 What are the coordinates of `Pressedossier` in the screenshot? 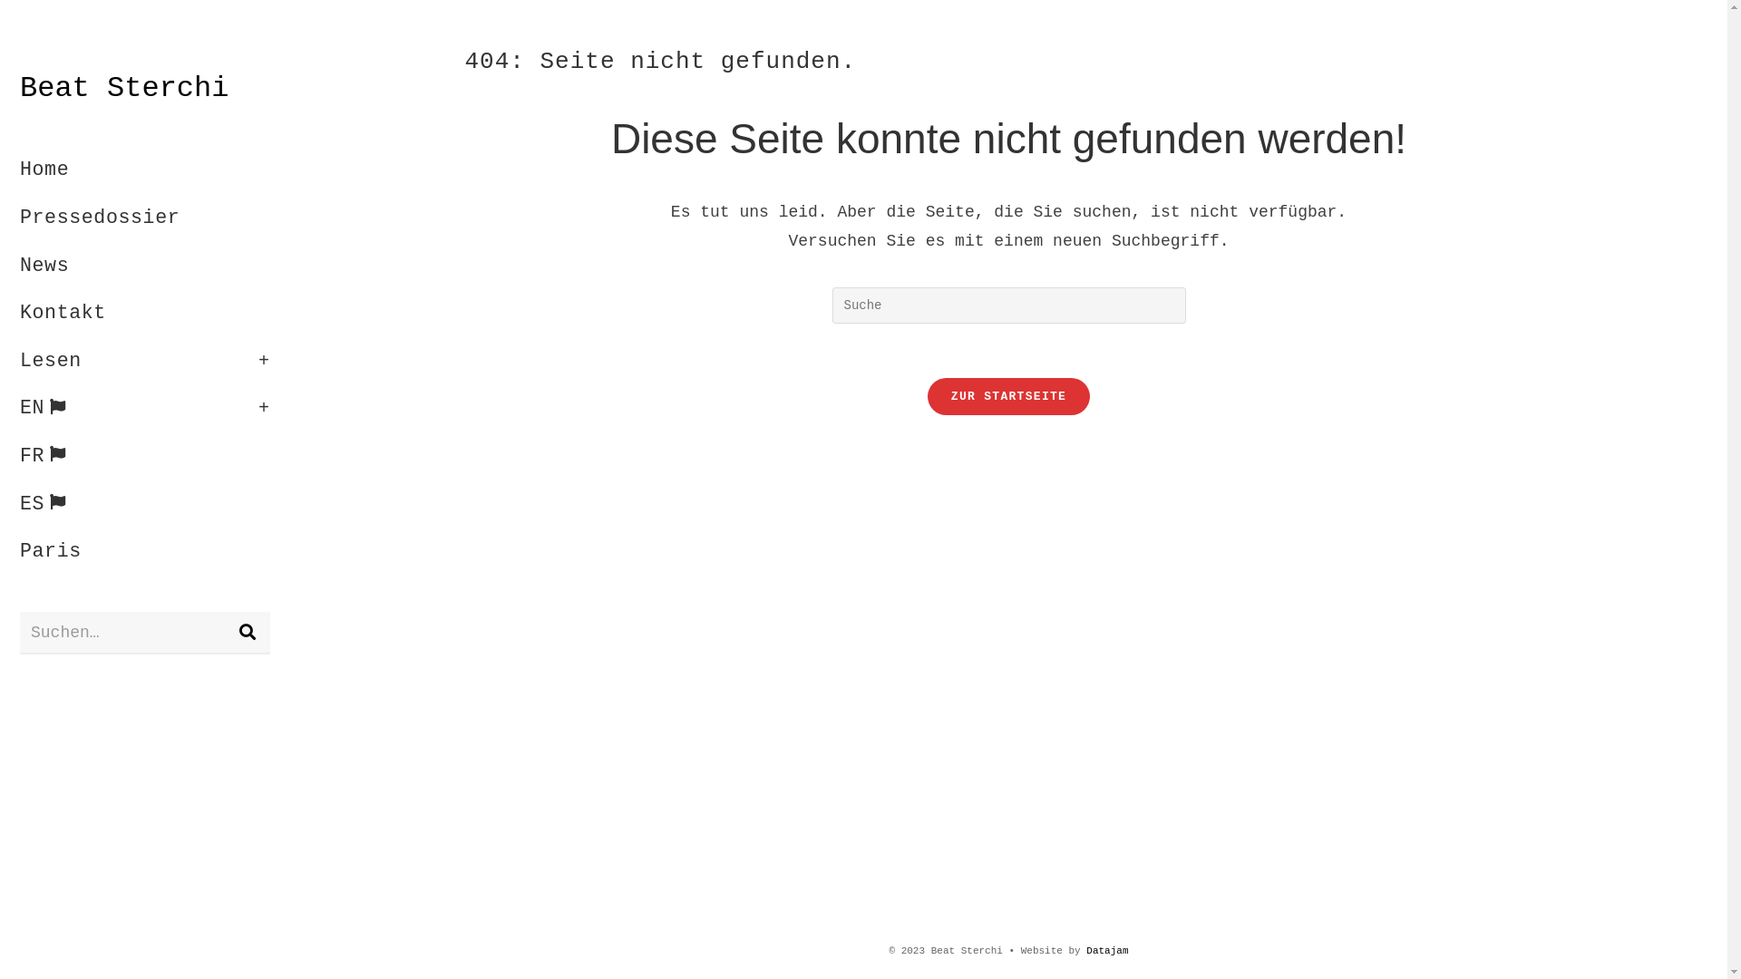 It's located at (145, 218).